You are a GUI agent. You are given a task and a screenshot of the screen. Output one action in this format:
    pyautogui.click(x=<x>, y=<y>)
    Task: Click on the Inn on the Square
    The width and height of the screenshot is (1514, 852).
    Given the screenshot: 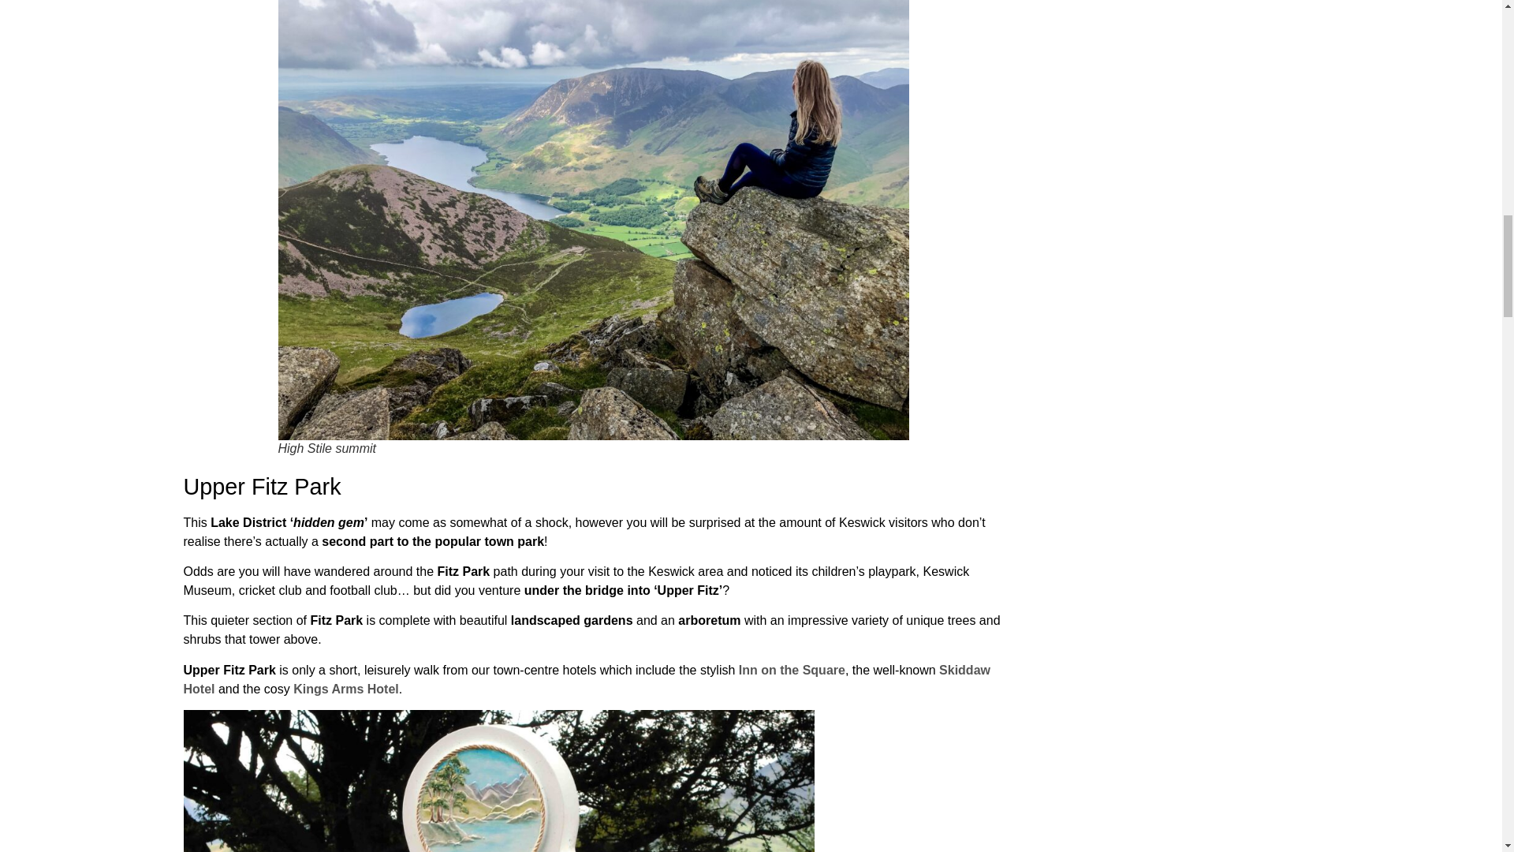 What is the action you would take?
    pyautogui.click(x=792, y=670)
    